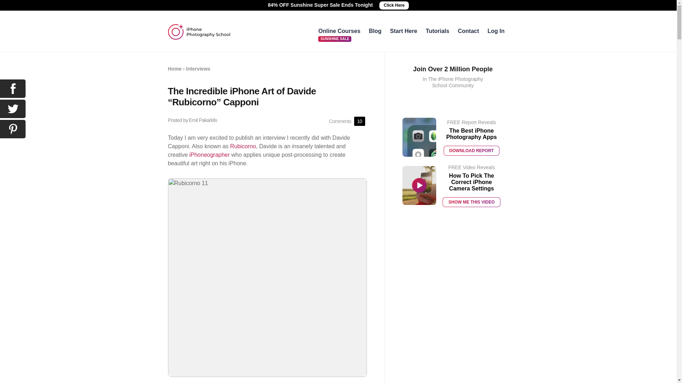 The width and height of the screenshot is (682, 383). What do you see at coordinates (198, 68) in the screenshot?
I see `Interviews` at bounding box center [198, 68].